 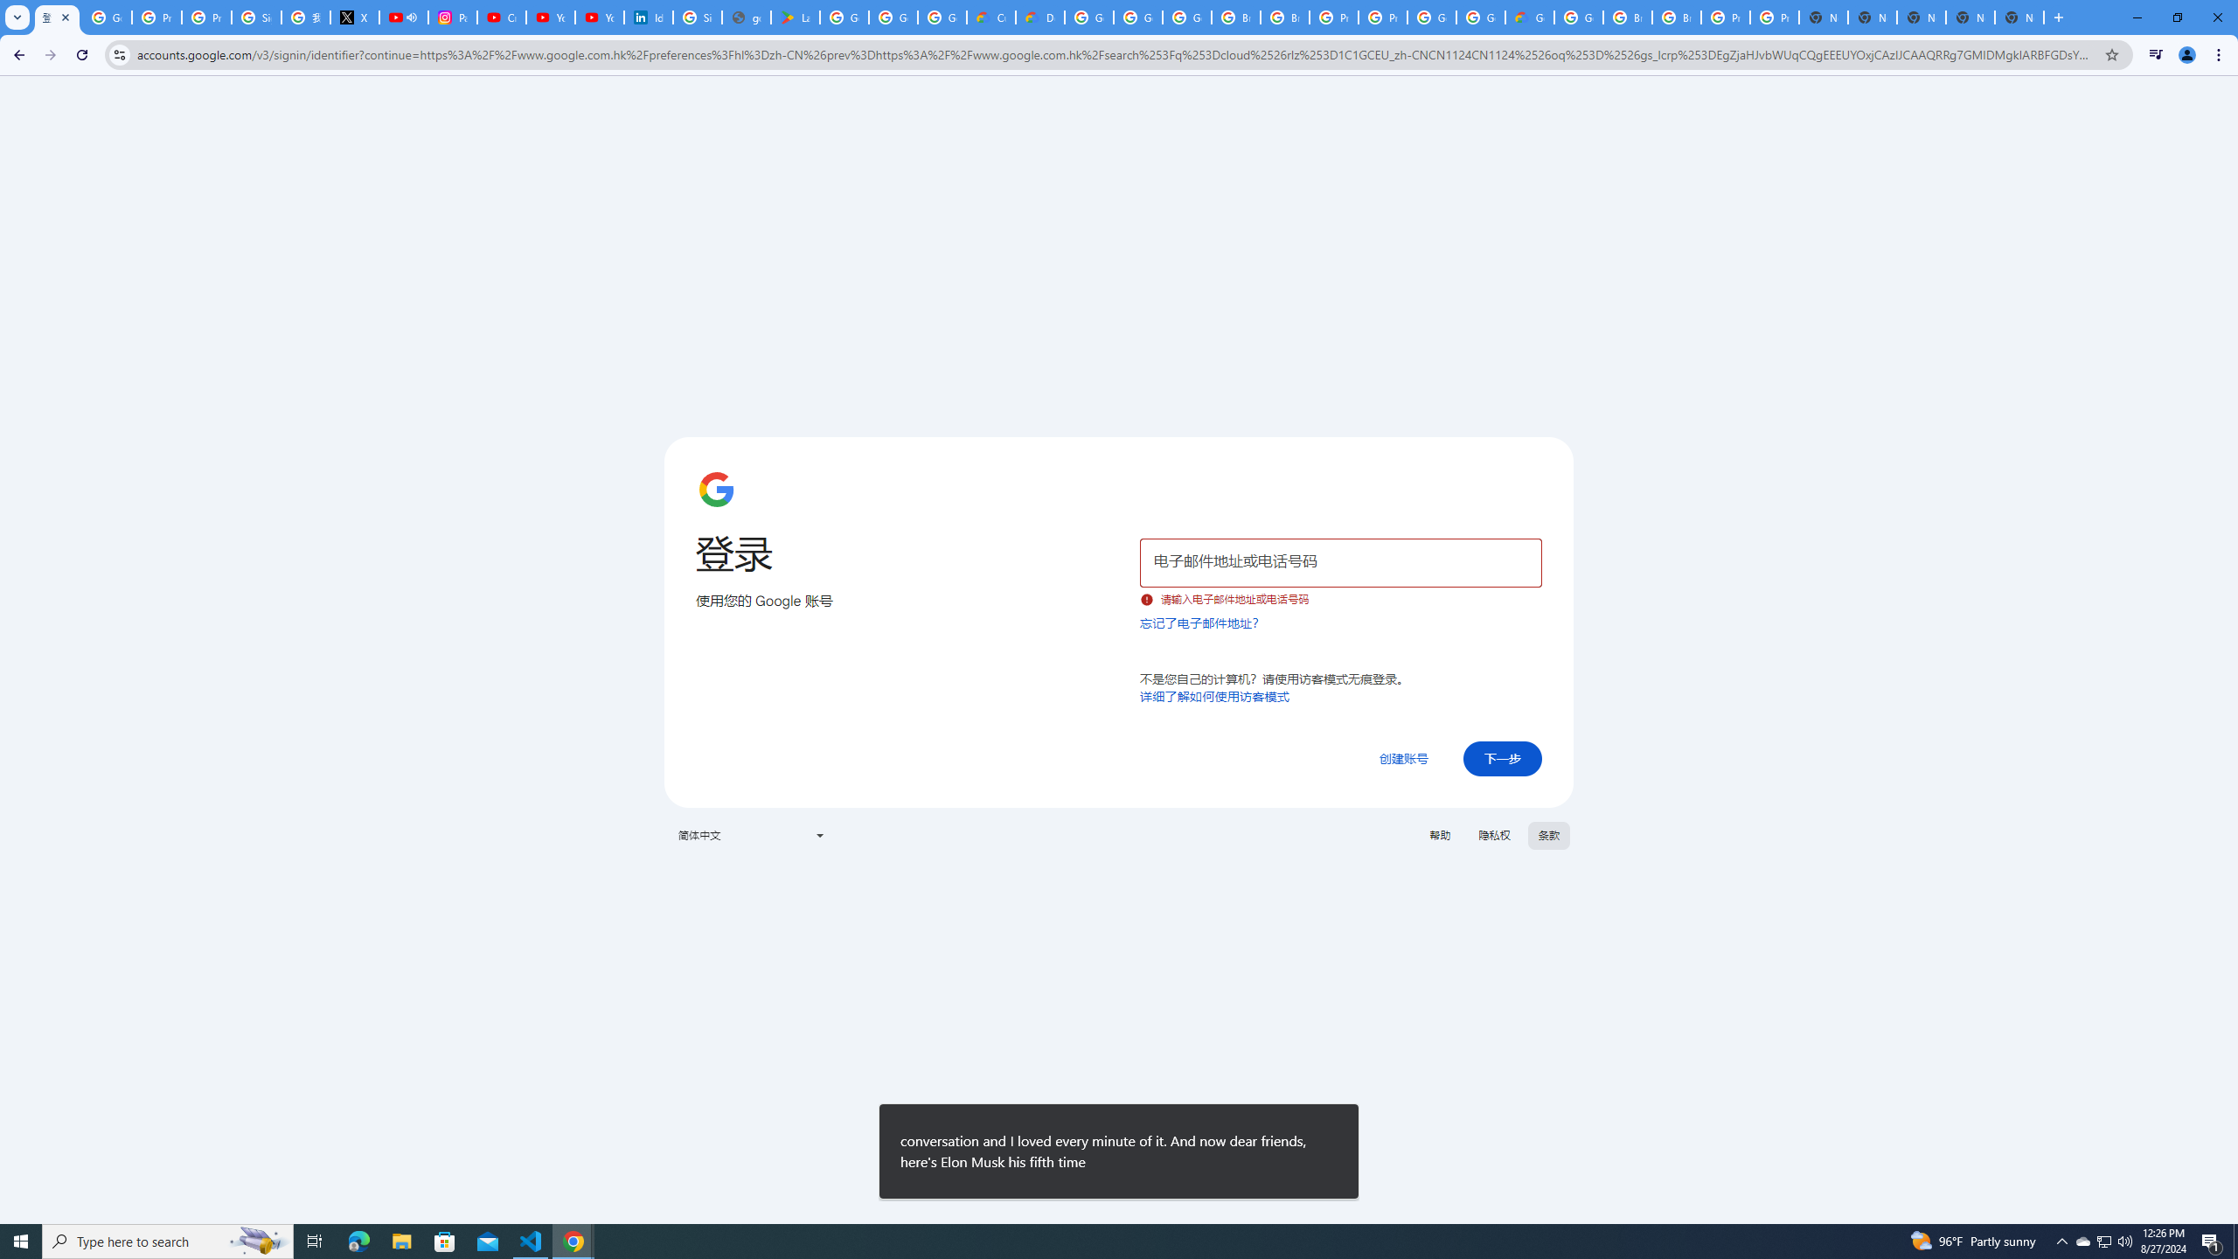 I want to click on Google Cloud Platform, so click(x=1579, y=17).